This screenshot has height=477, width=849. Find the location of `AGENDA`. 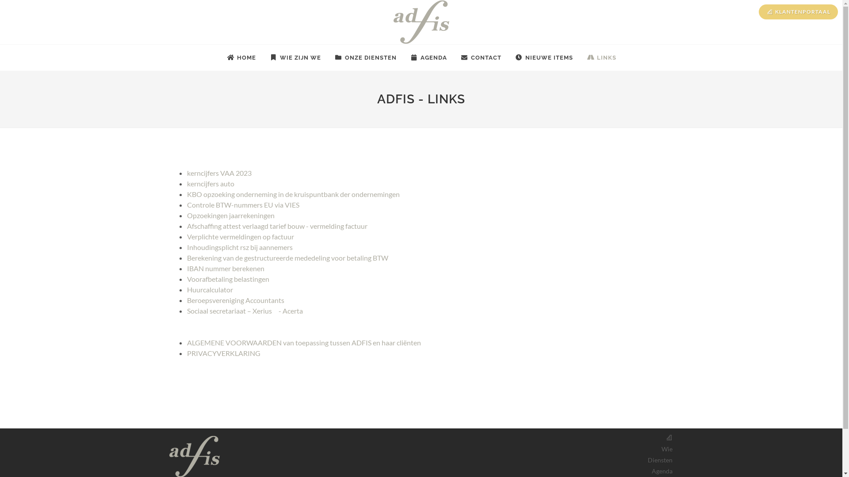

AGENDA is located at coordinates (429, 58).